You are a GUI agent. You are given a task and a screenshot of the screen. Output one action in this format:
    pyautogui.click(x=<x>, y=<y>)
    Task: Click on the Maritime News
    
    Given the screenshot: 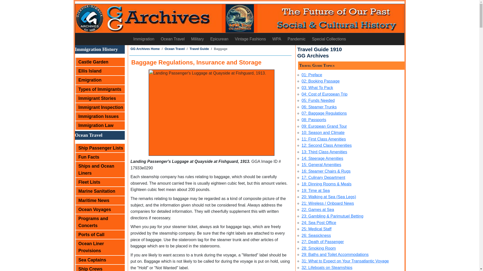 What is the action you would take?
    pyautogui.click(x=100, y=200)
    